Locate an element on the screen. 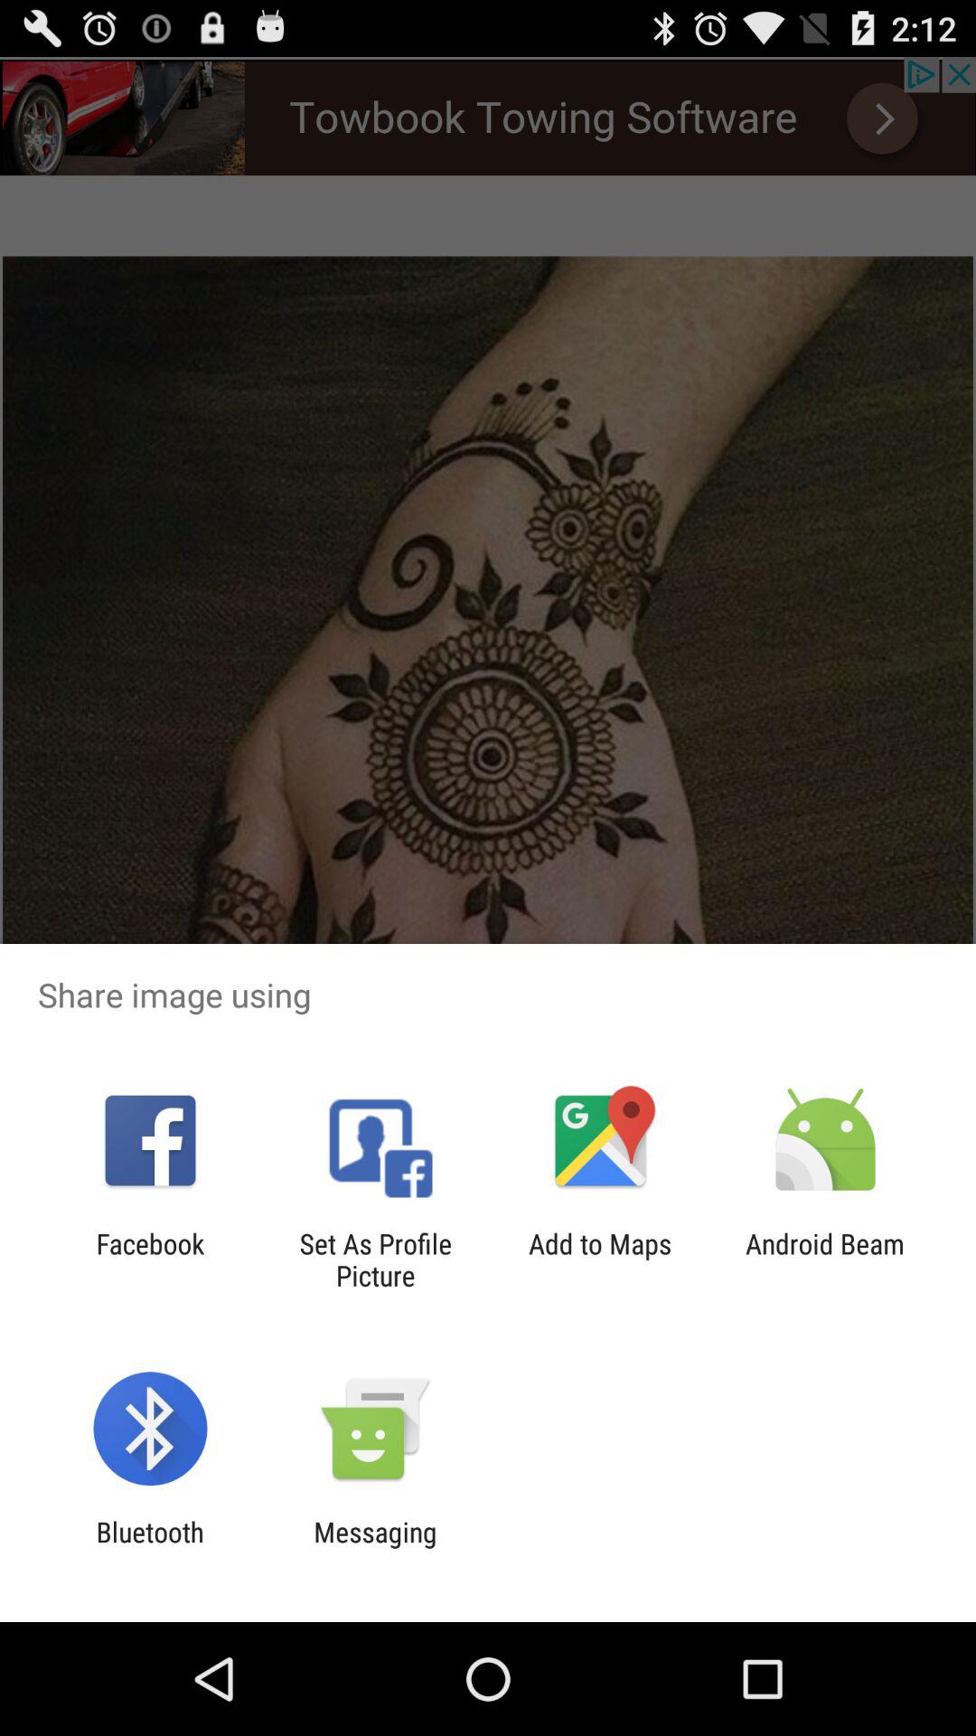 The image size is (976, 1736). choose the item to the right of add to maps is located at coordinates (825, 1260).